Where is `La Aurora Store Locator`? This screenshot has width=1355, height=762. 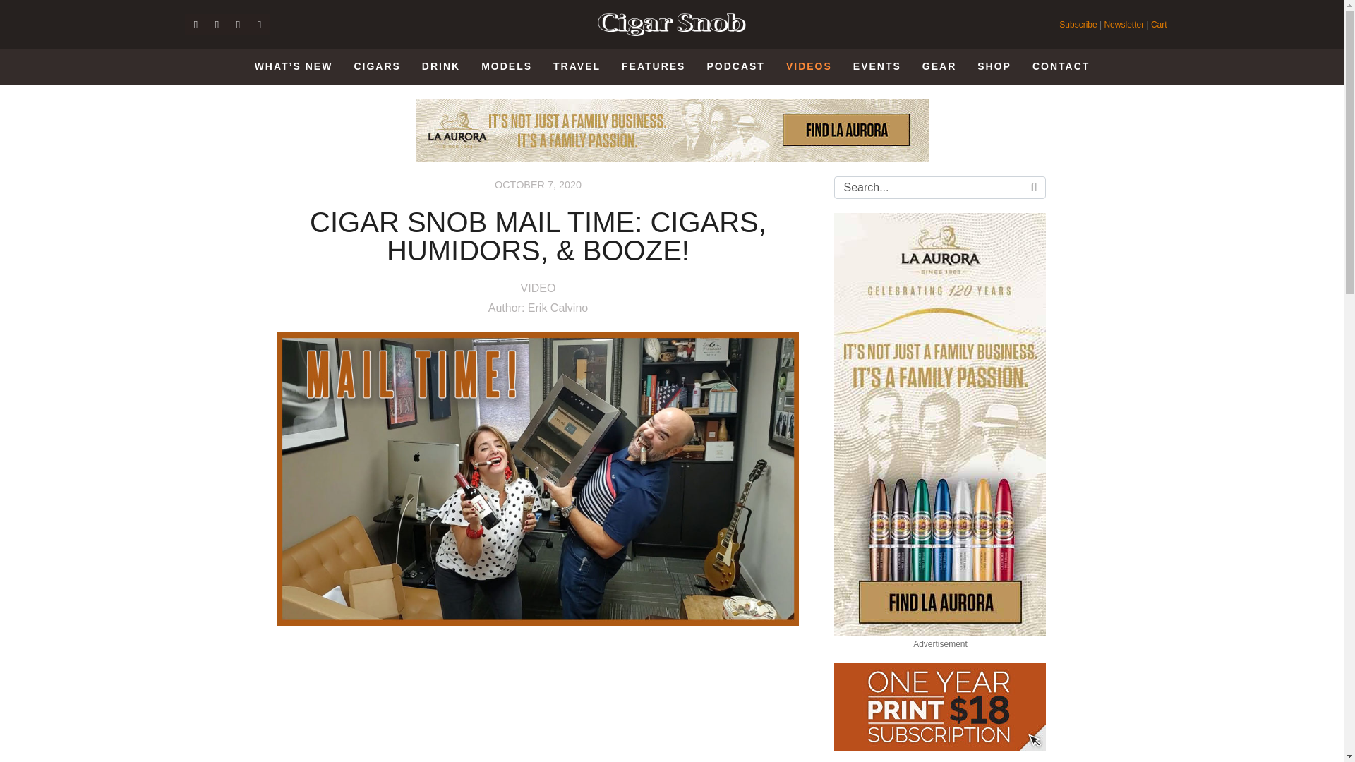
La Aurora Store Locator is located at coordinates (940, 425).